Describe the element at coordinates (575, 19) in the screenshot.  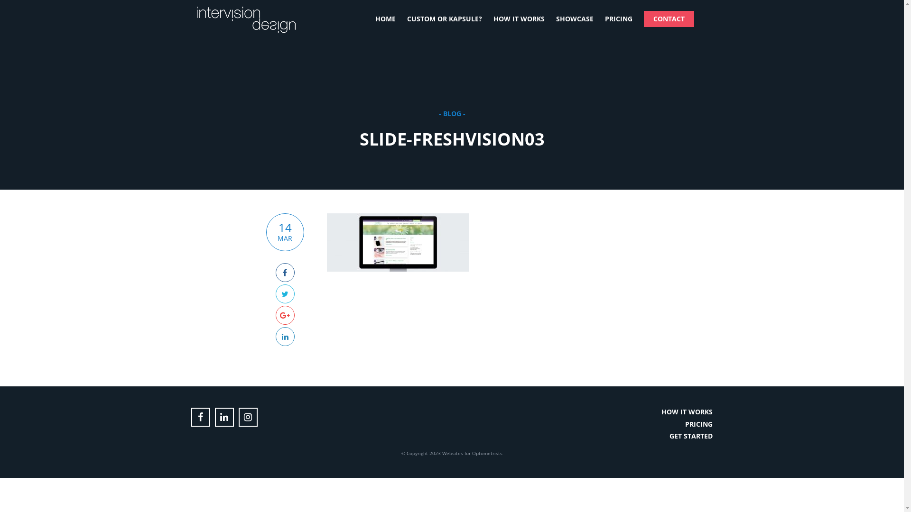
I see `SHOWCASE` at that location.